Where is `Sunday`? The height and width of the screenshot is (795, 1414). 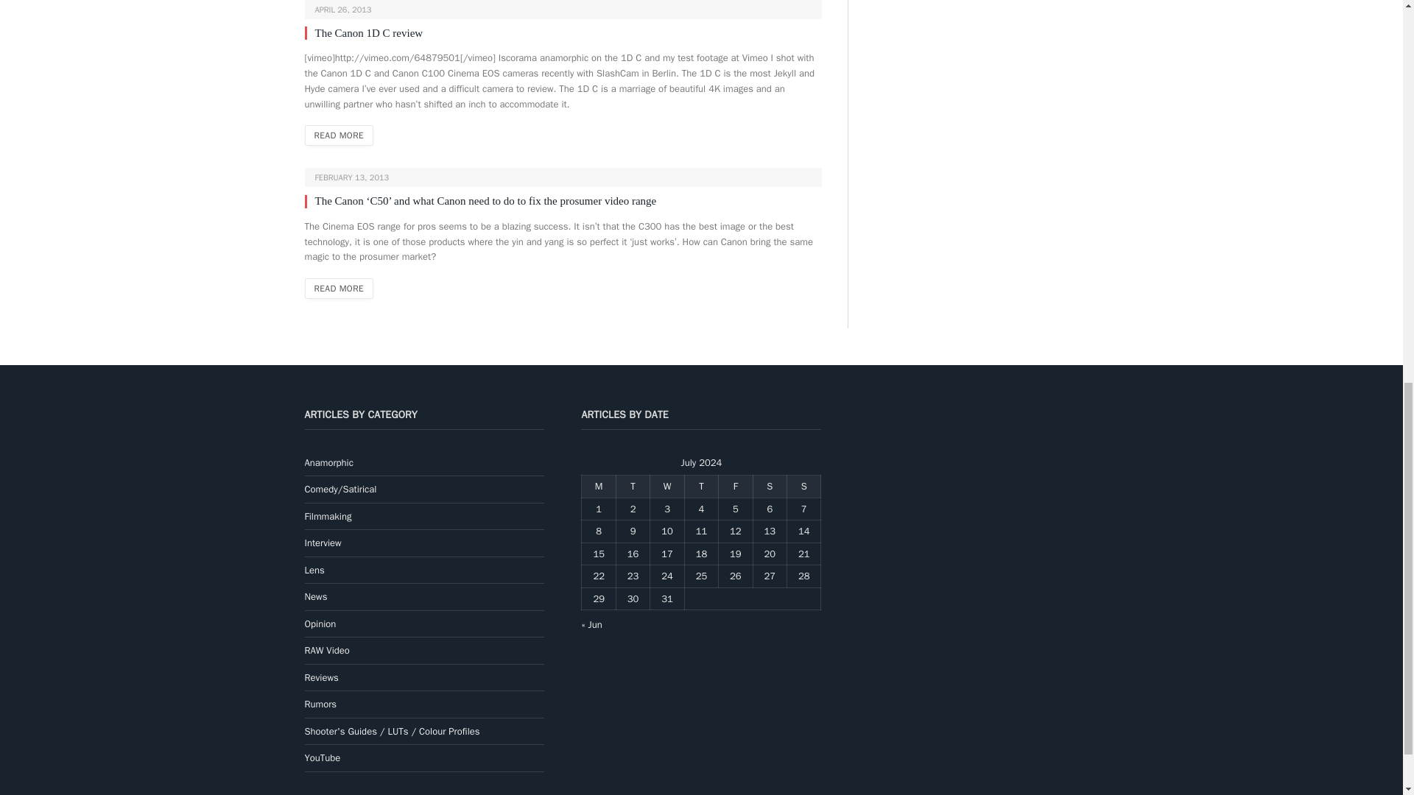 Sunday is located at coordinates (804, 487).